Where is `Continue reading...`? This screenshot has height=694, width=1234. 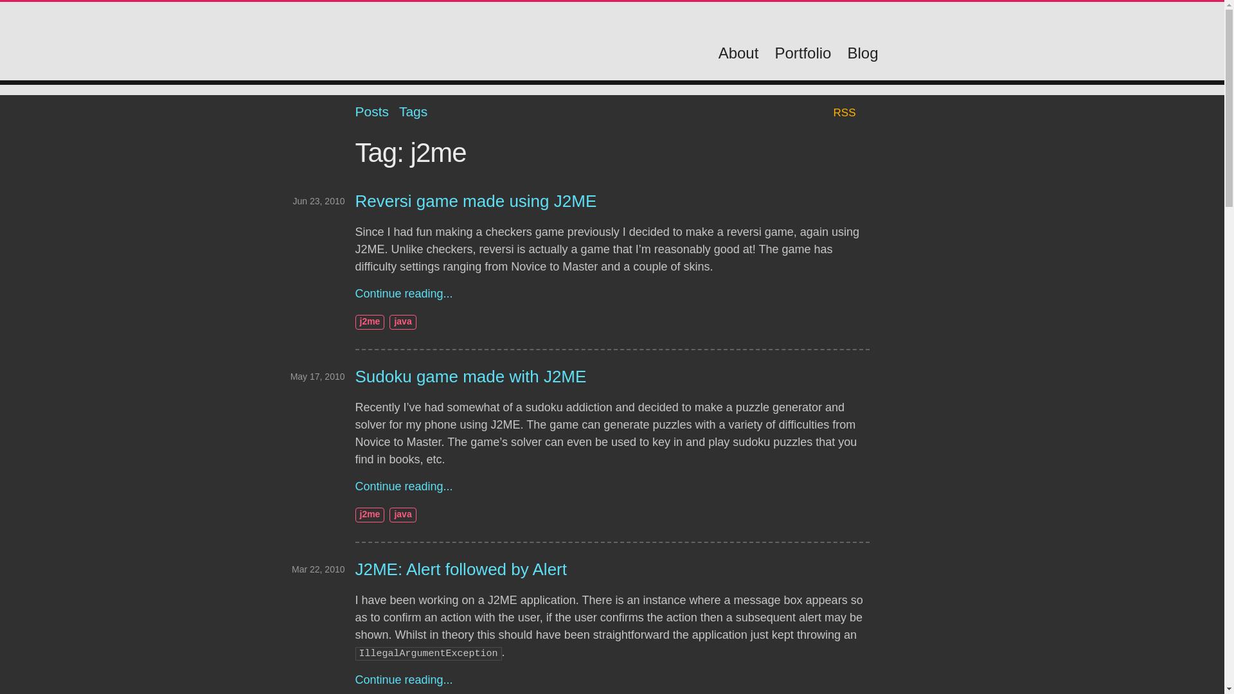
Continue reading... is located at coordinates (404, 293).